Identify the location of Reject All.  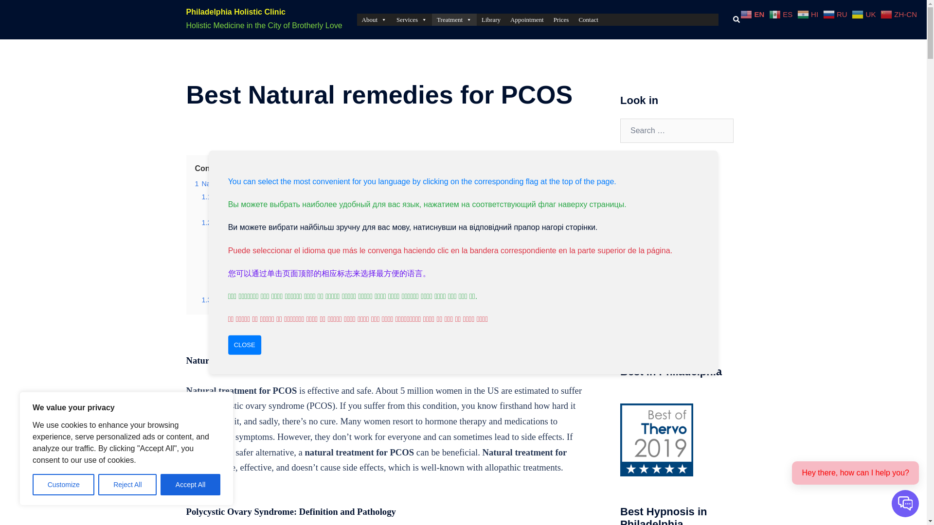
(127, 485).